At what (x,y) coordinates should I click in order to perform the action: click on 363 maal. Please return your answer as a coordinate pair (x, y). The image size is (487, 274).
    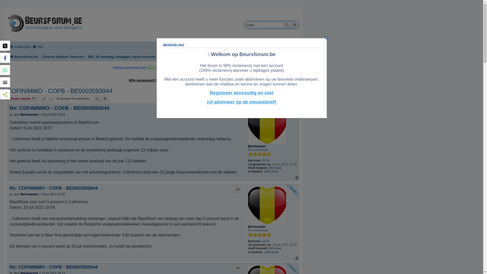
    Looking at the image, I should click on (275, 168).